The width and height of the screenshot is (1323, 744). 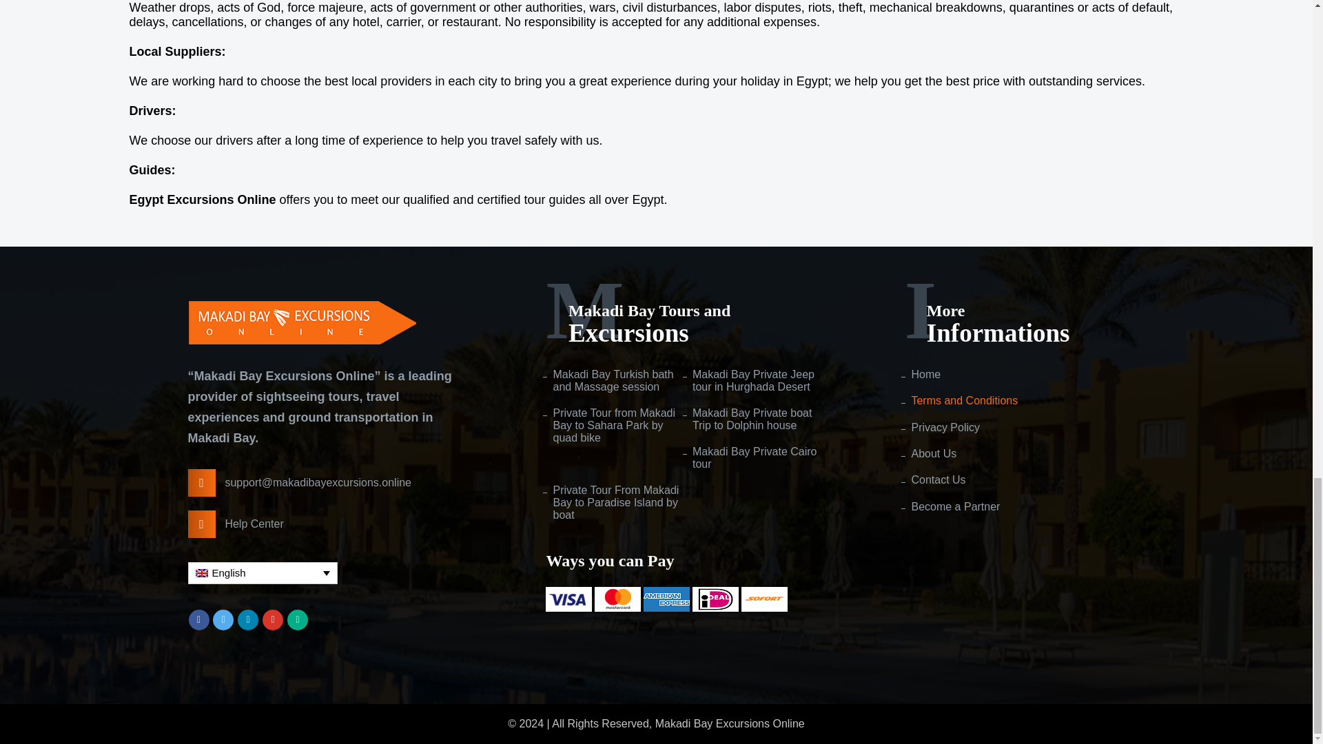 What do you see at coordinates (262, 573) in the screenshot?
I see `English` at bounding box center [262, 573].